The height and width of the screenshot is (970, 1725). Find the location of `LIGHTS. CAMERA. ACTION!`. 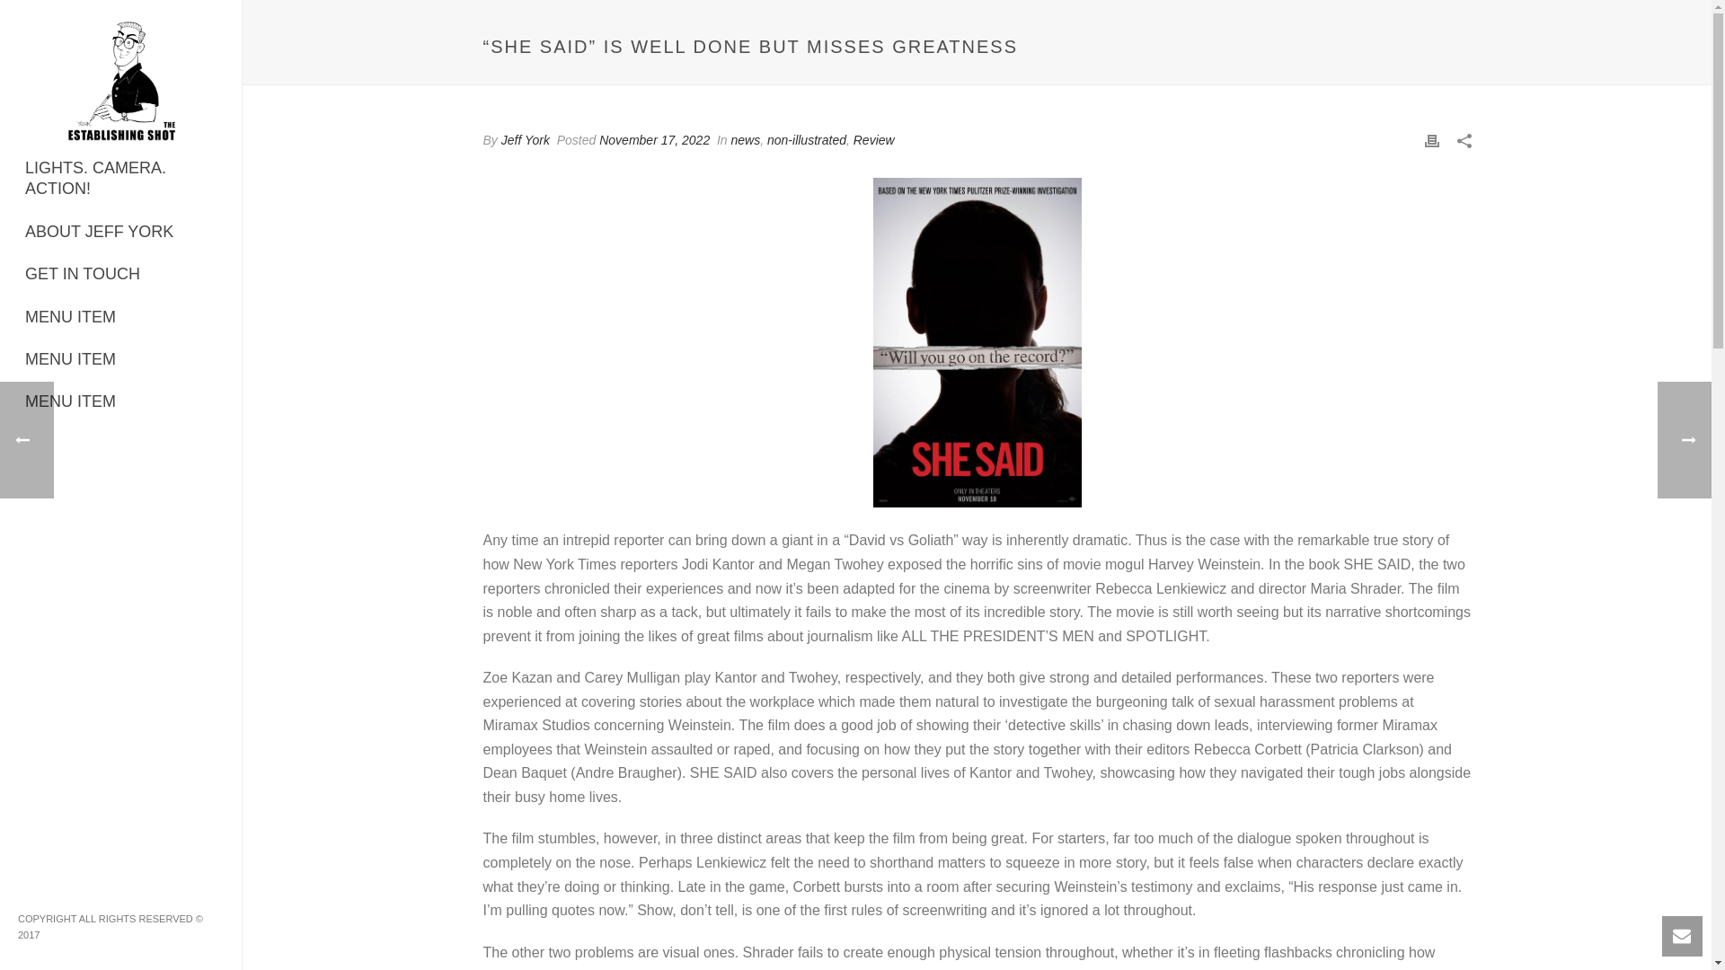

LIGHTS. CAMERA. ACTION! is located at coordinates (120, 180).